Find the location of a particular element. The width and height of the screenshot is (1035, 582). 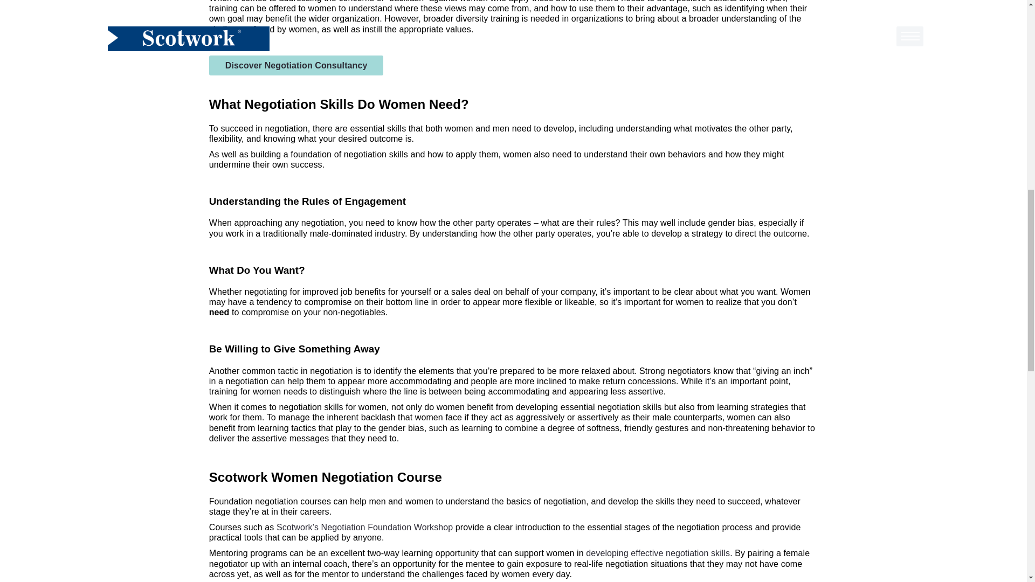

developing effective negotiation skills is located at coordinates (658, 553).